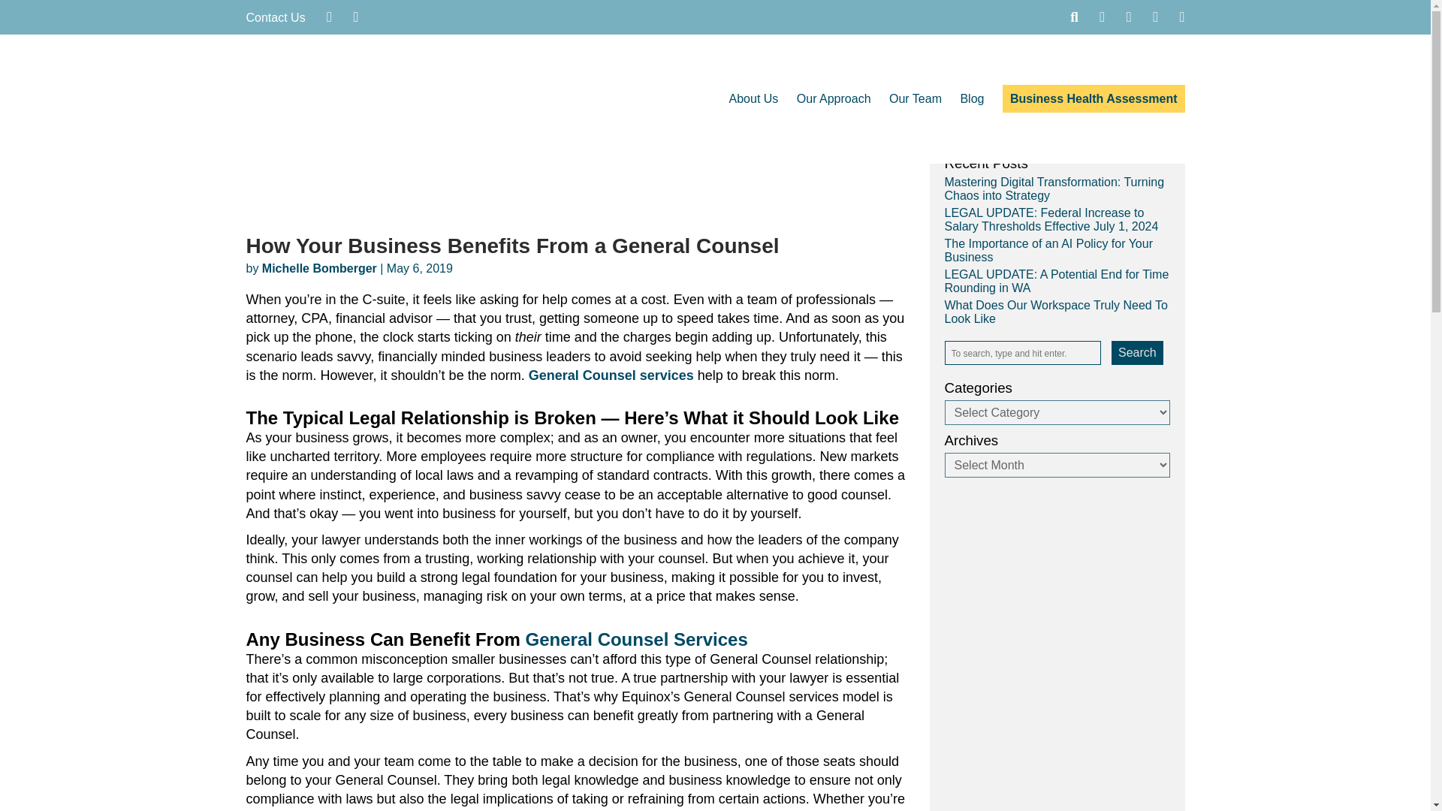 The image size is (1442, 811). Describe the element at coordinates (588, 204) in the screenshot. I see `How Your Business Benefits From a General Counsel` at that location.